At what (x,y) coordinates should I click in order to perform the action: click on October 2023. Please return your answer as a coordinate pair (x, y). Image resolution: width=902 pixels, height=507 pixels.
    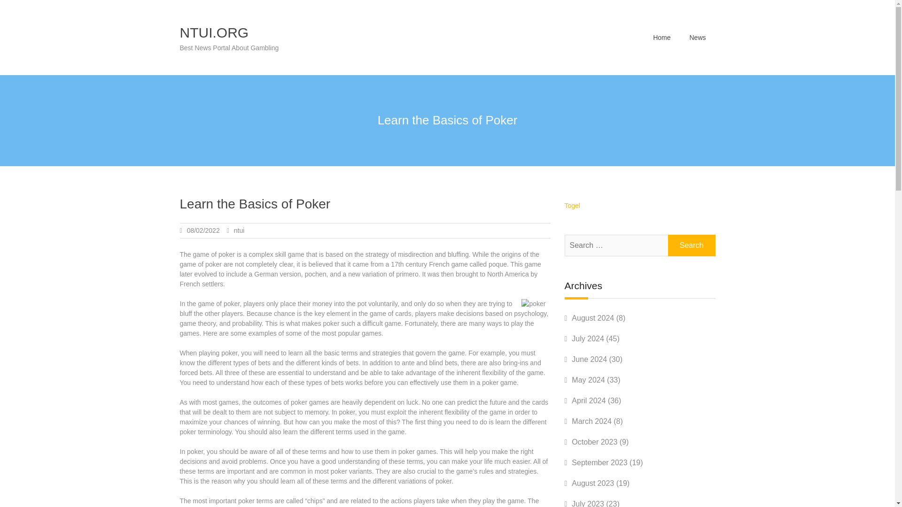
    Looking at the image, I should click on (594, 442).